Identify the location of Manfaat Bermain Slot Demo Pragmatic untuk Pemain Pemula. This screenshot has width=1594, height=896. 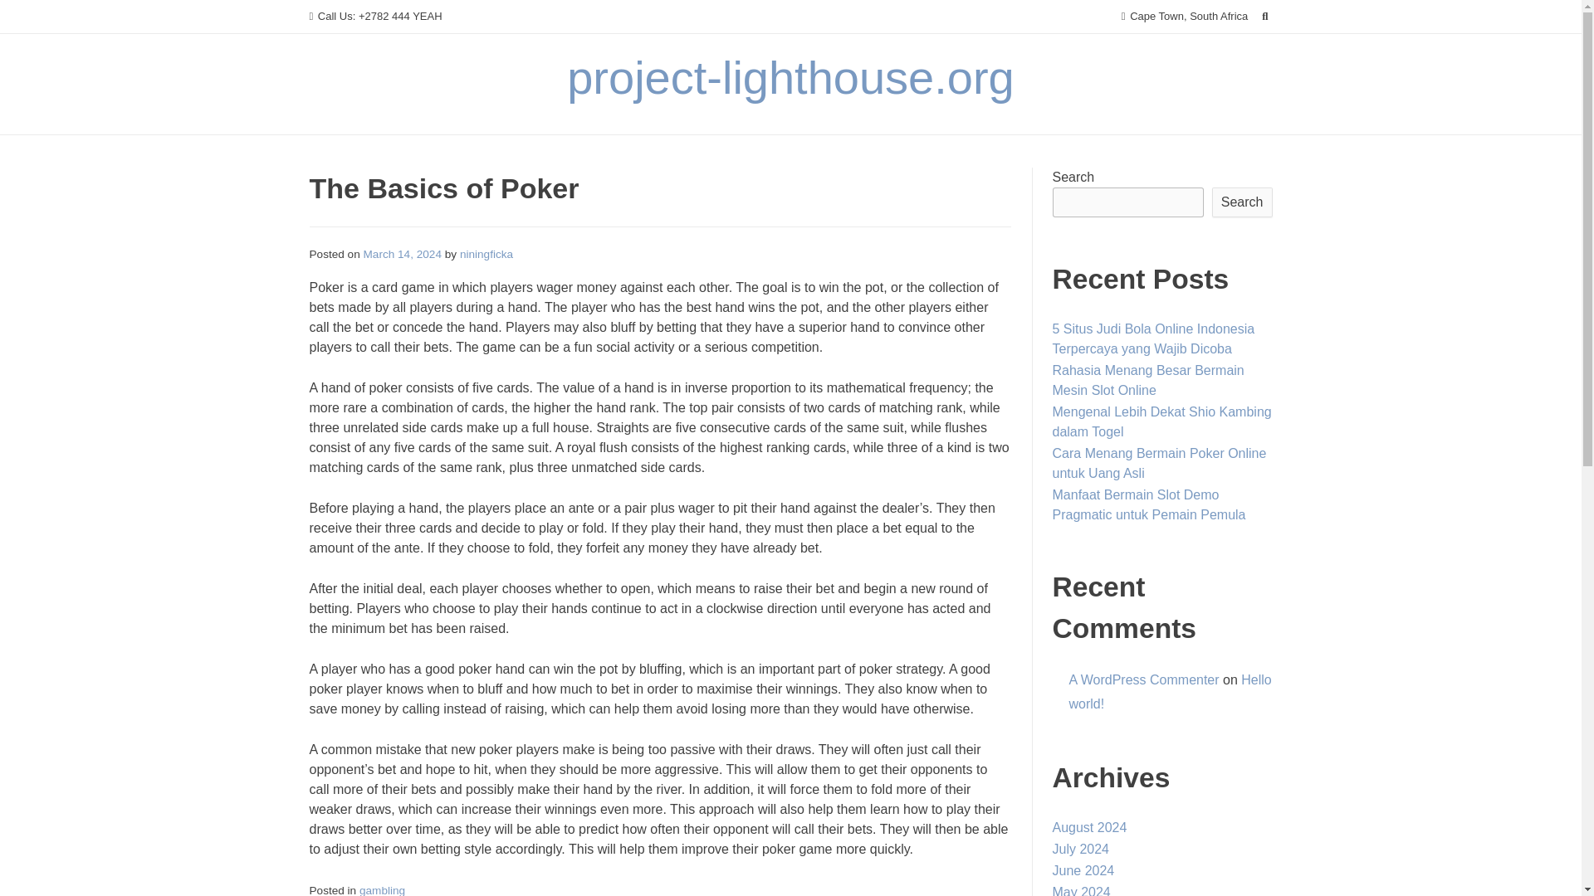
(1149, 504).